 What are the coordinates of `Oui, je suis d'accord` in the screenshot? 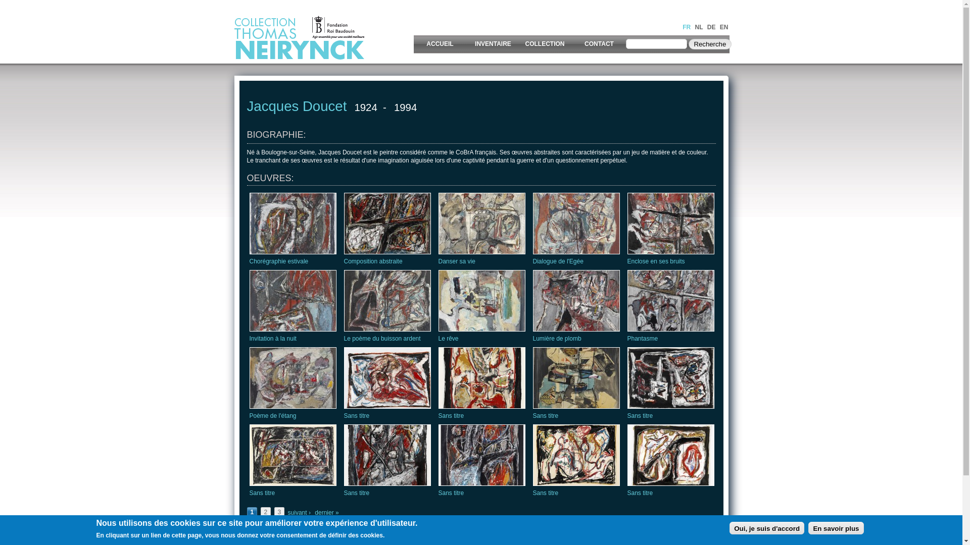 It's located at (767, 528).